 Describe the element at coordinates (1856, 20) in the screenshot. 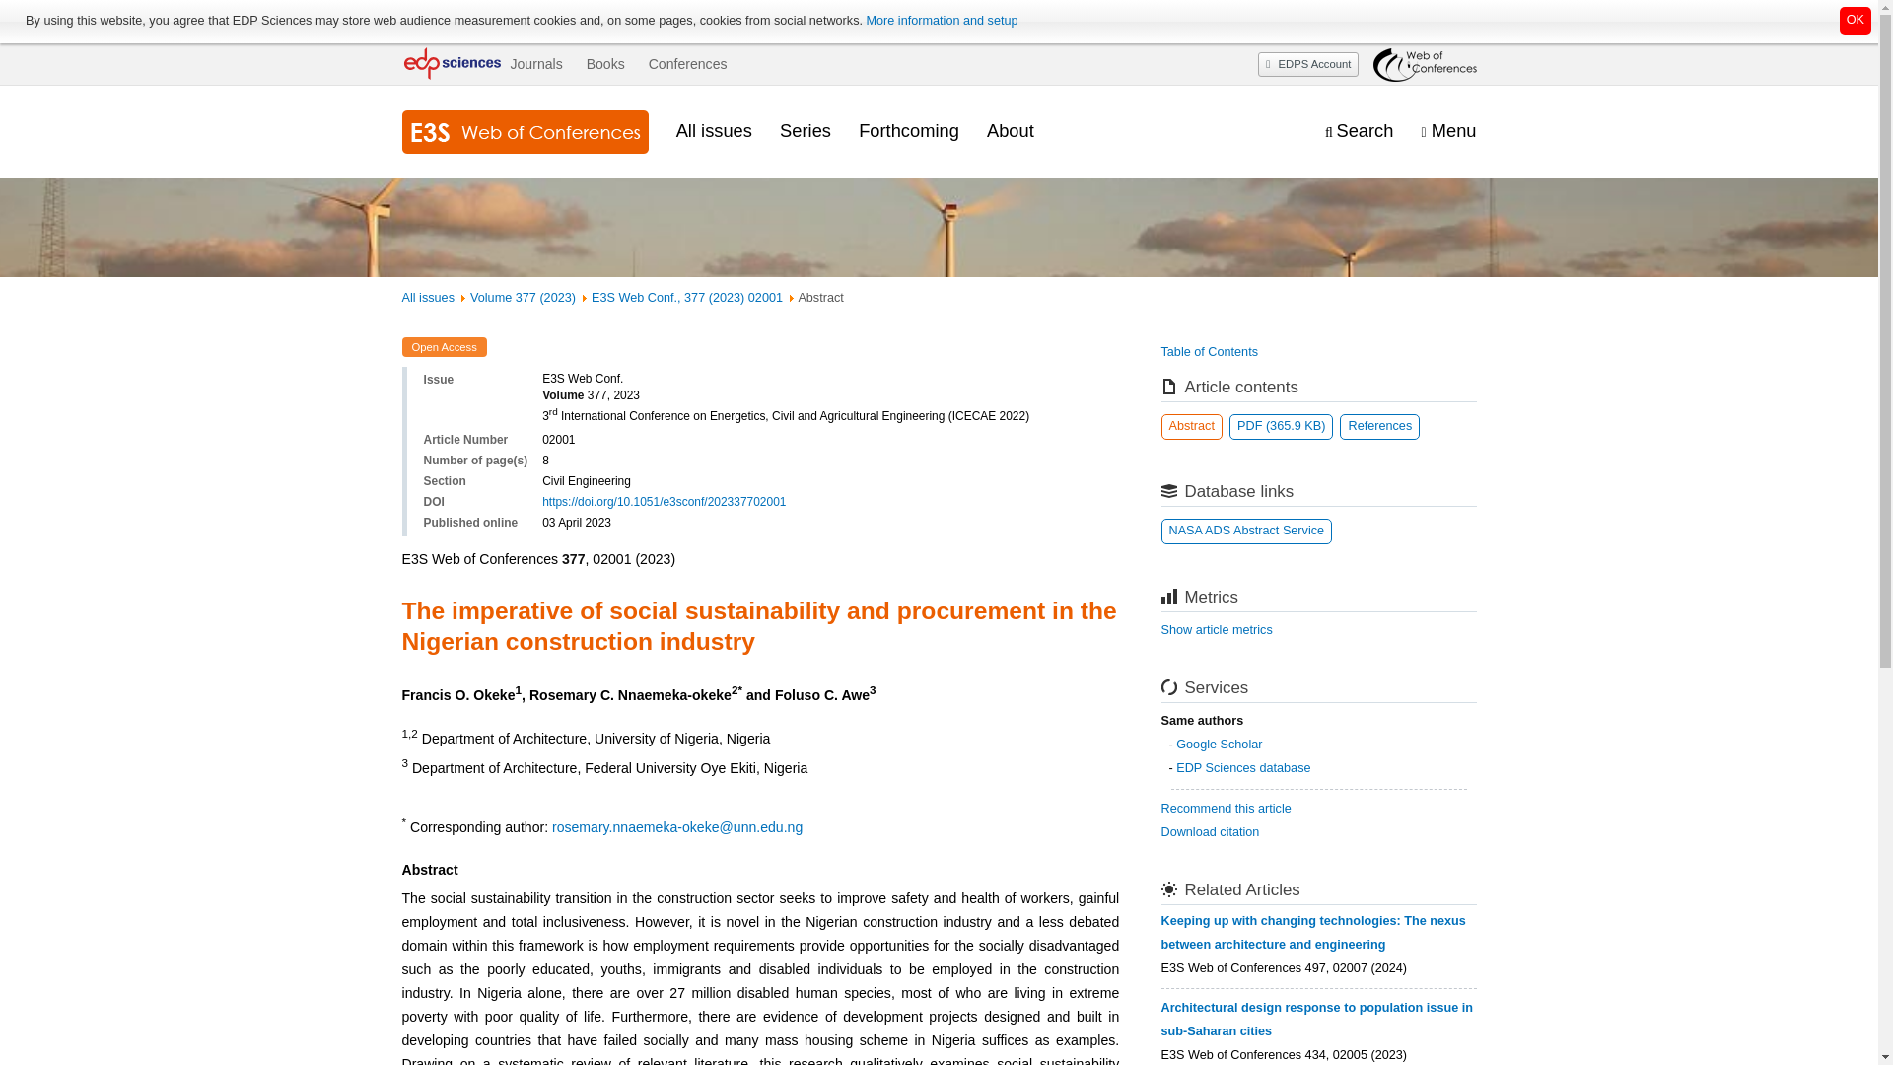

I see `OK` at that location.